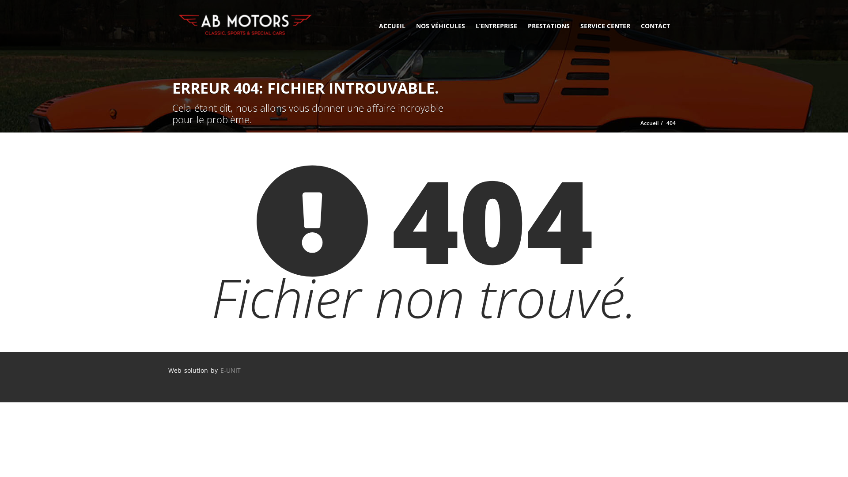 This screenshot has width=848, height=477. Describe the element at coordinates (605, 25) in the screenshot. I see `SERVICE CENTER` at that location.